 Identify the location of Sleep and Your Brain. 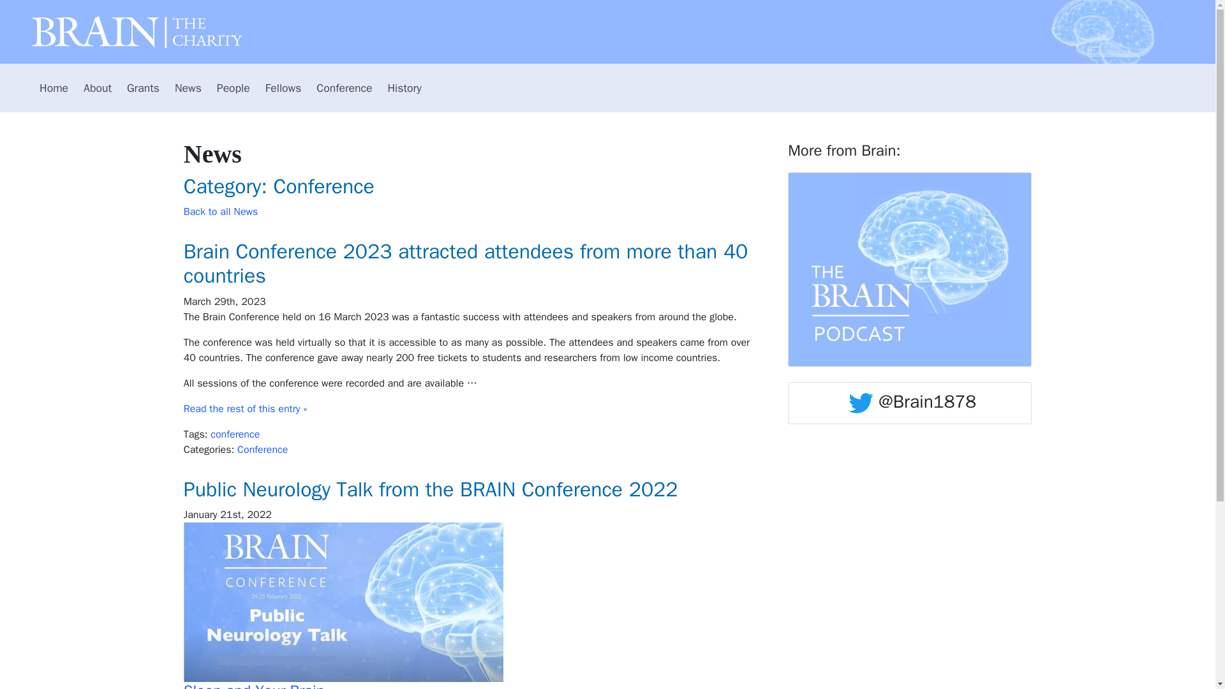
(254, 685).